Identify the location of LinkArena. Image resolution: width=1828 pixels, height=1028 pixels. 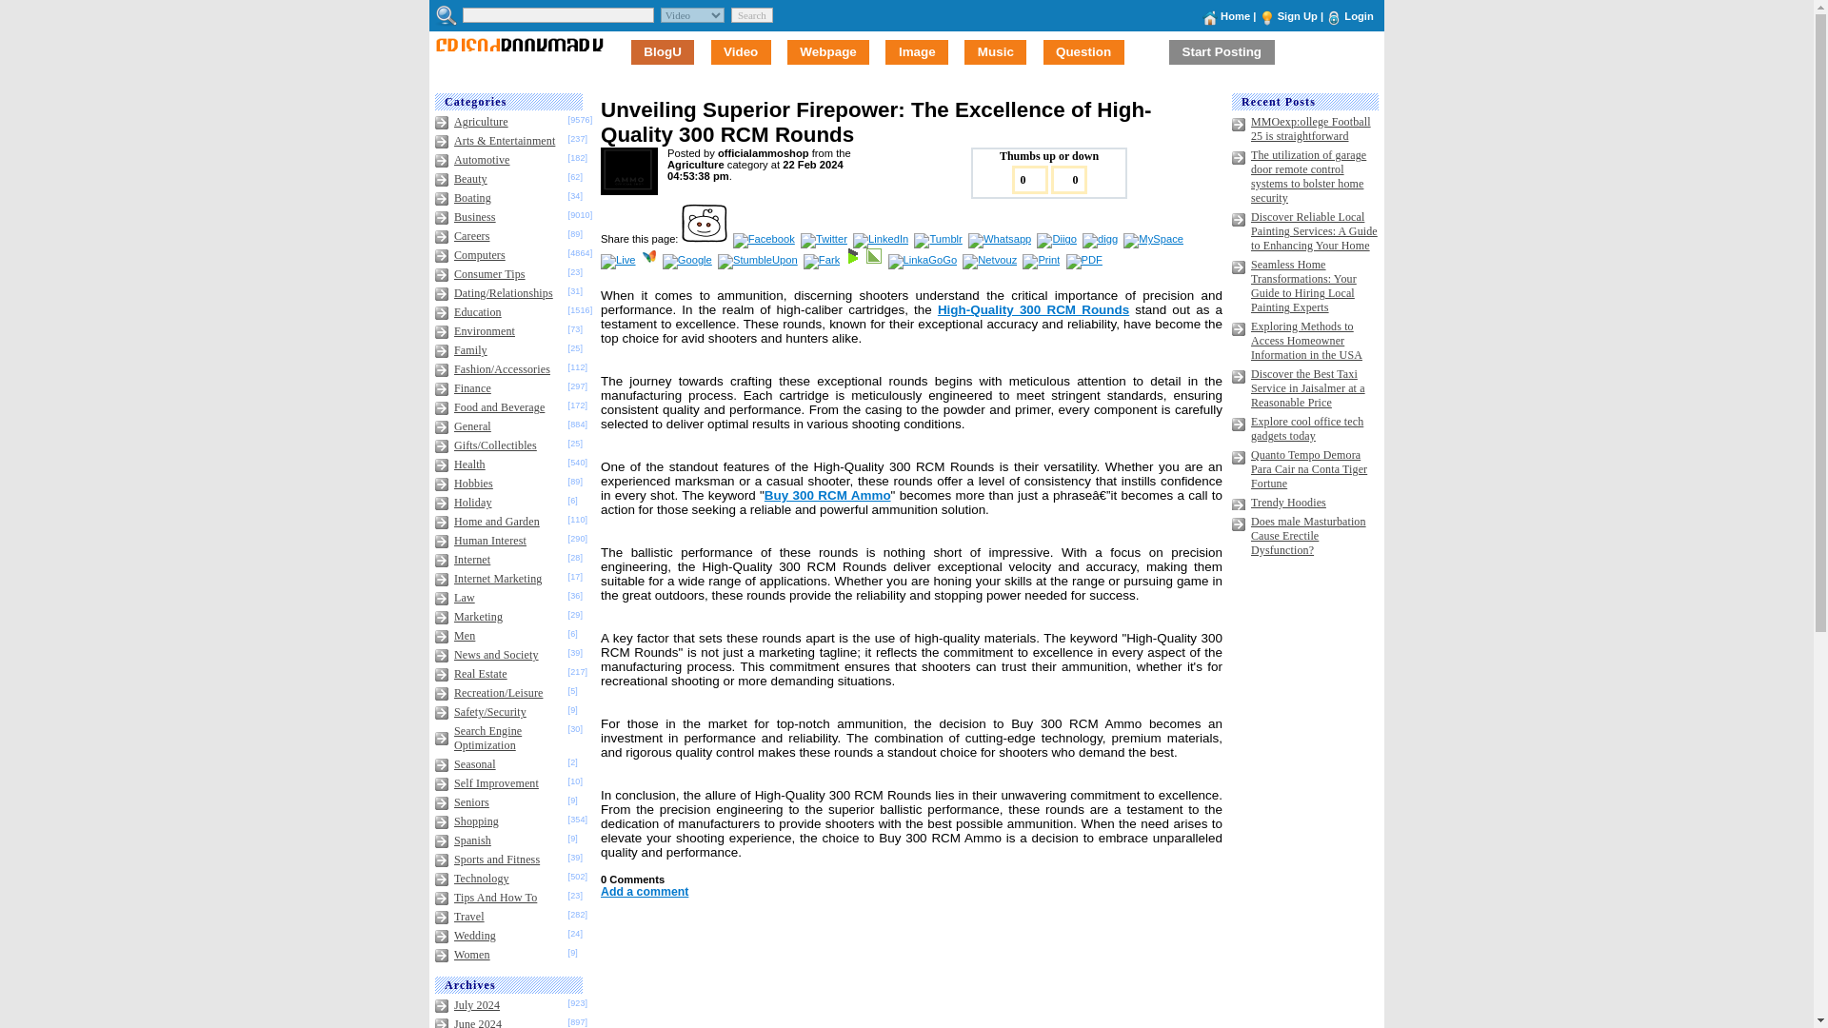
(876, 259).